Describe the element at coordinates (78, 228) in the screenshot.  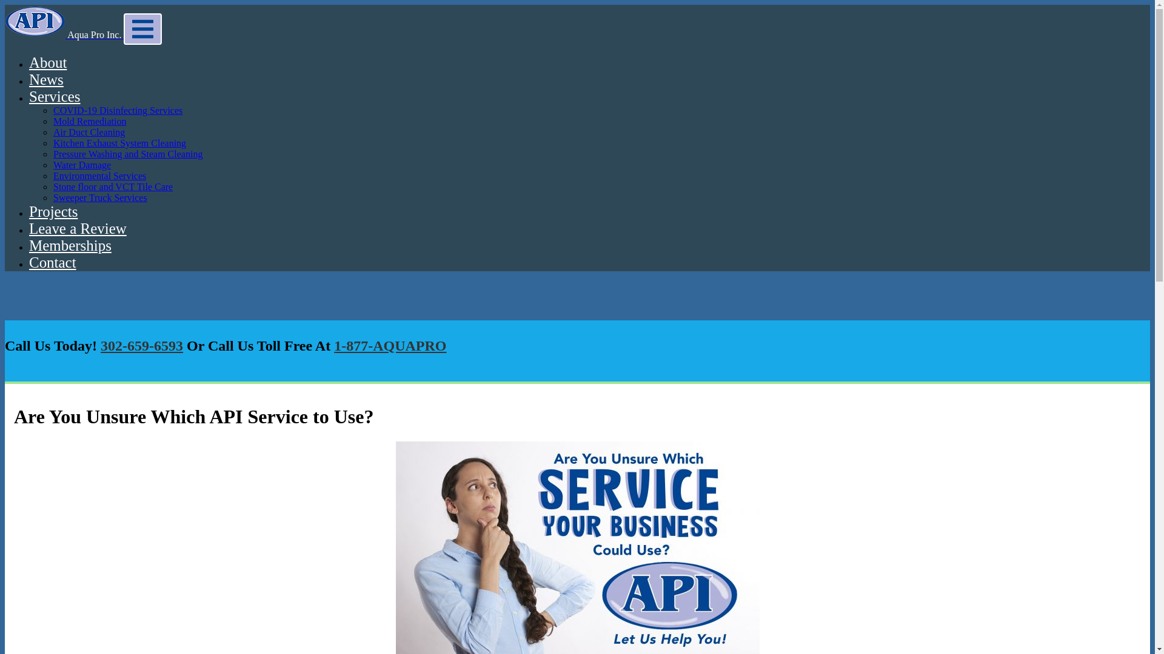
I see `Leave a Review` at that location.